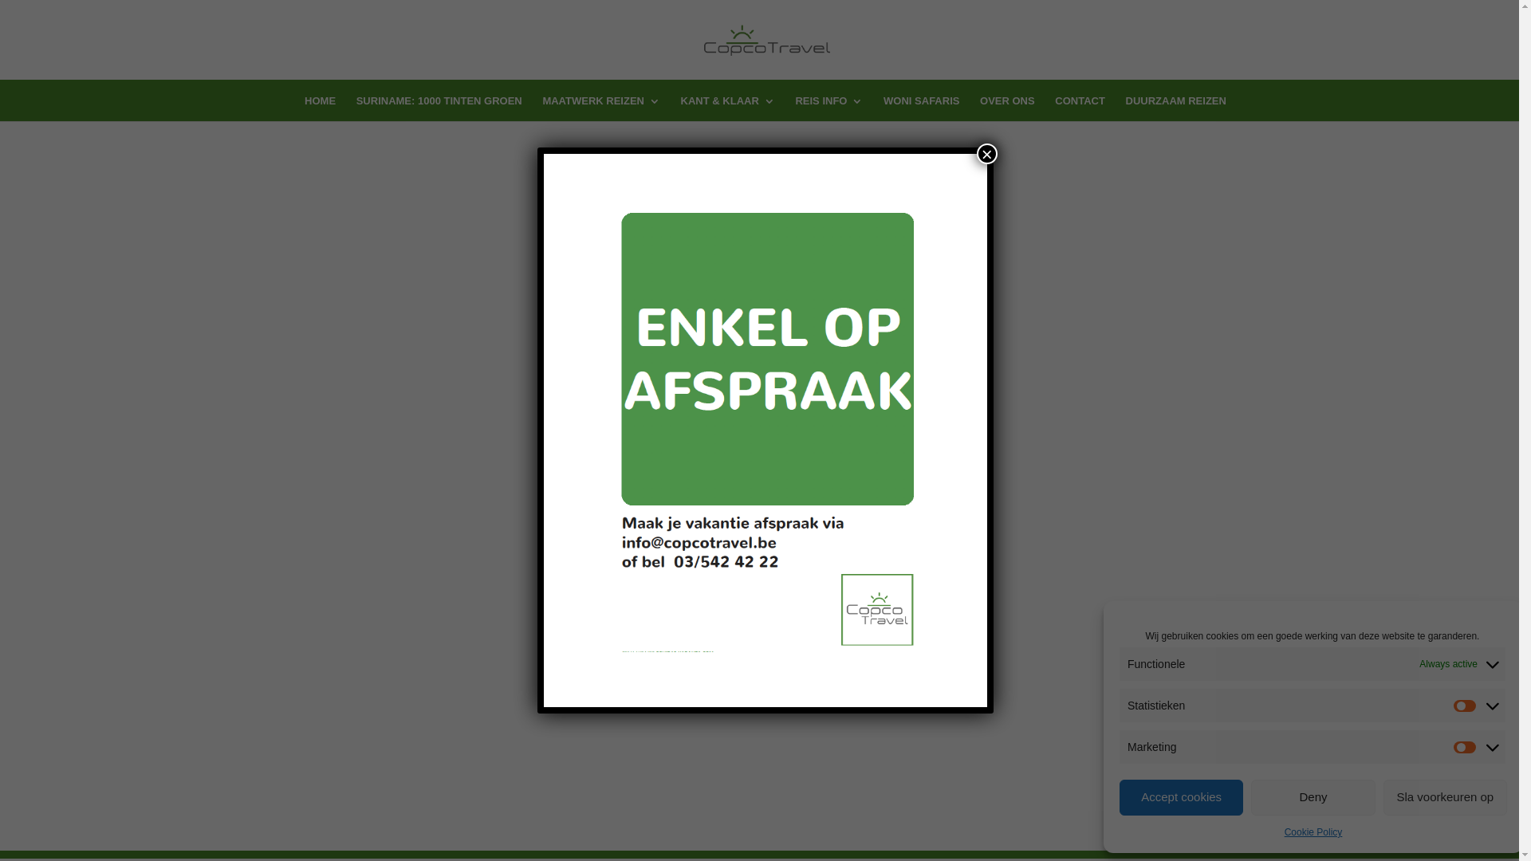 Image resolution: width=1531 pixels, height=861 pixels. Describe the element at coordinates (765, 431) in the screenshot. I see `copco-covid-2` at that location.